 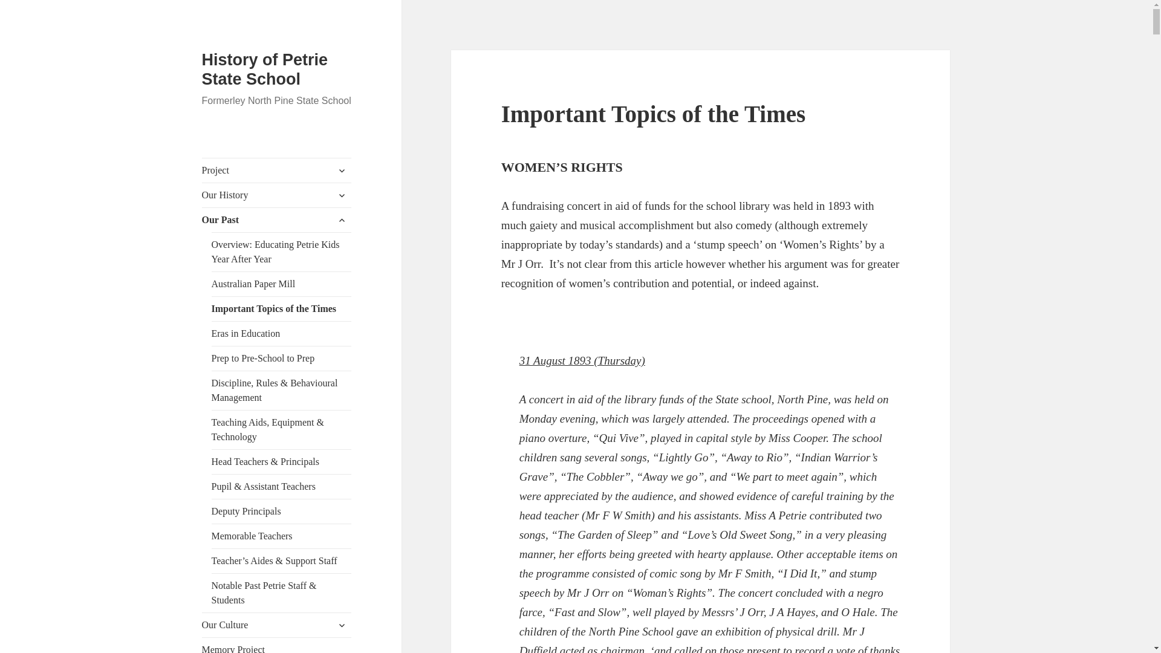 What do you see at coordinates (277, 220) in the screenshot?
I see `Our Past` at bounding box center [277, 220].